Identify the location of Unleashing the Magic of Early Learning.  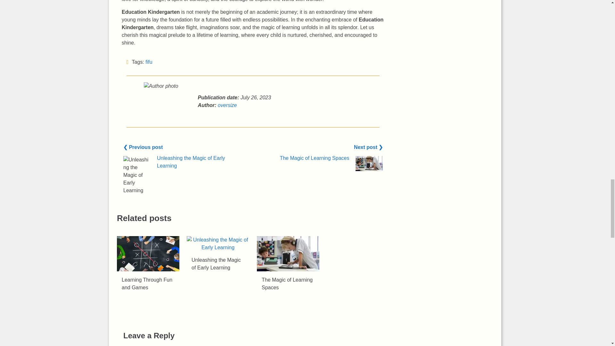
(191, 161).